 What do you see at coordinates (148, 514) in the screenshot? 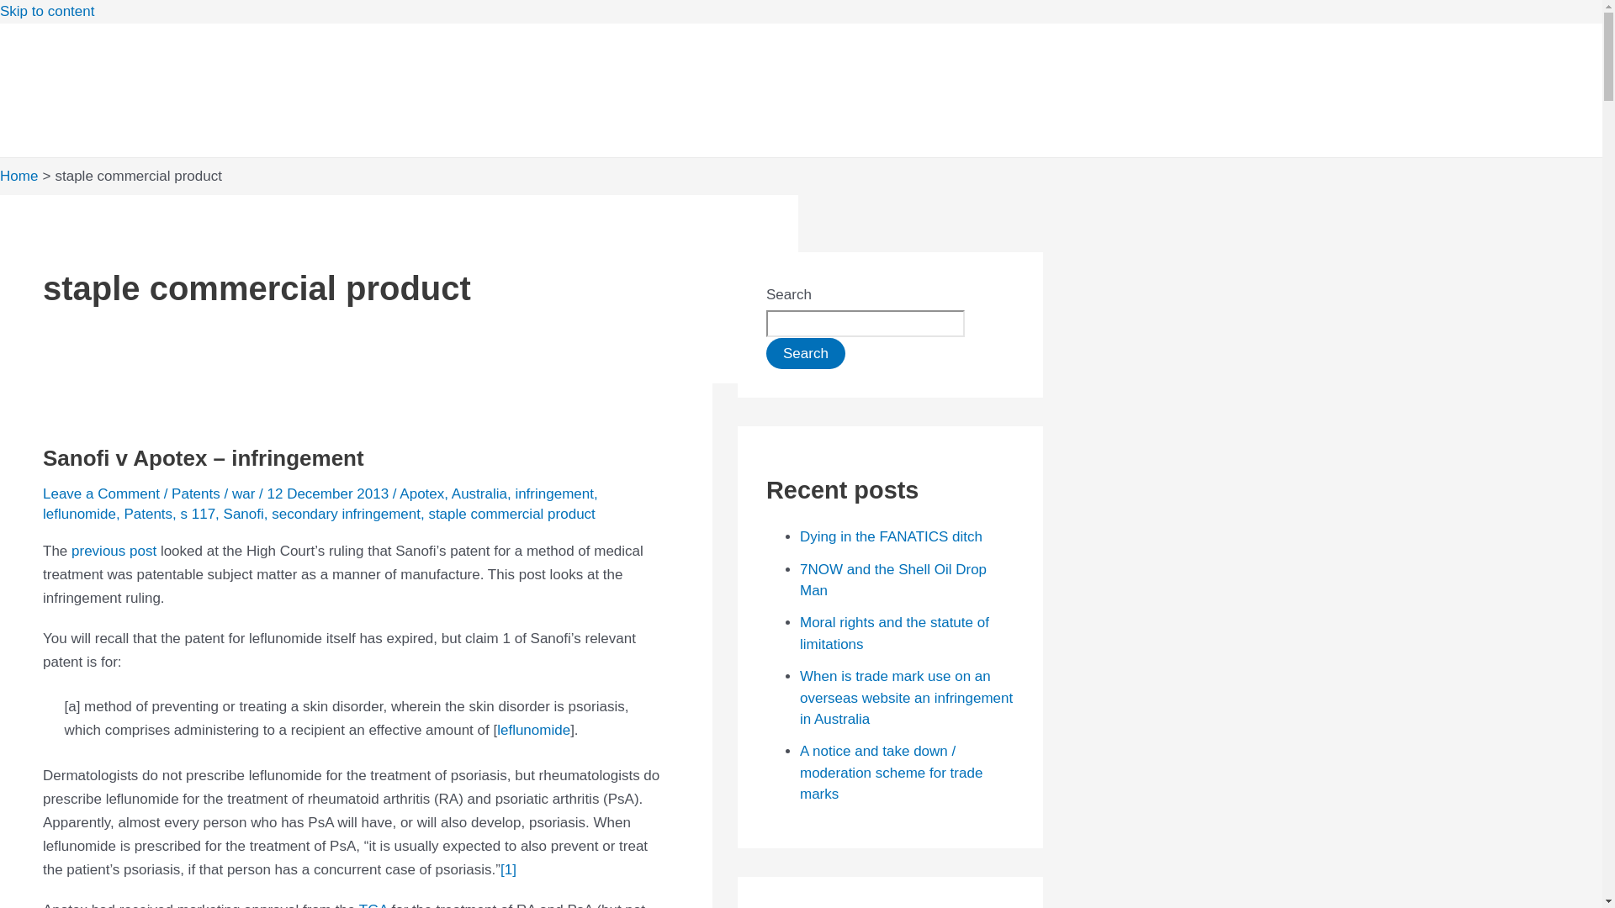
I see `Patents` at bounding box center [148, 514].